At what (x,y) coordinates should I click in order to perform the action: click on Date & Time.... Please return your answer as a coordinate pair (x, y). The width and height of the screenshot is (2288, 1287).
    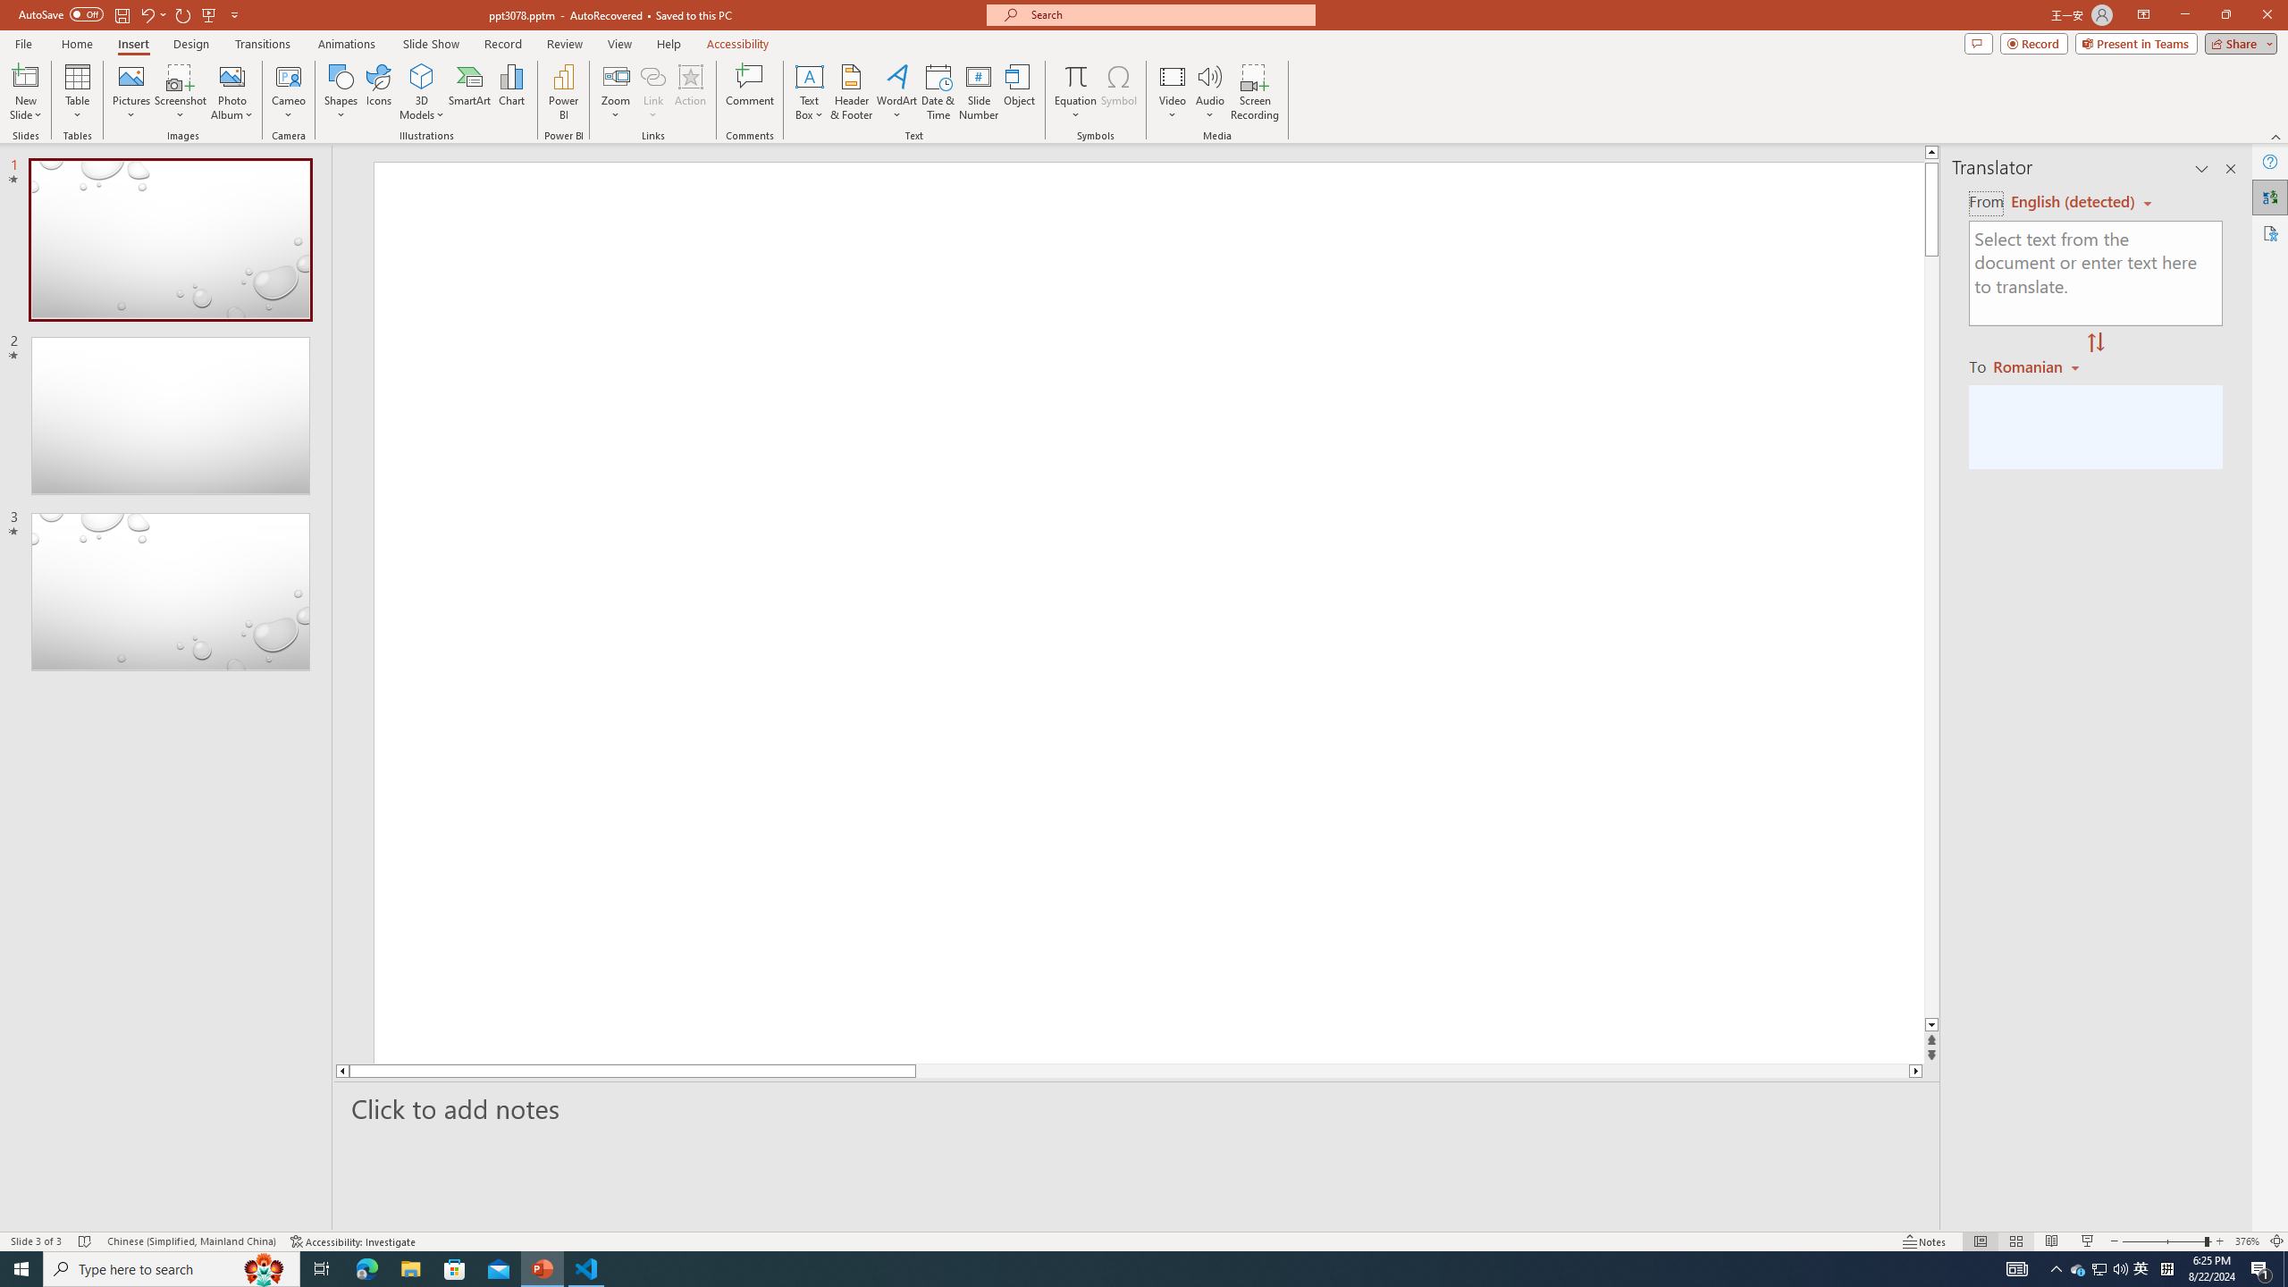
    Looking at the image, I should click on (938, 92).